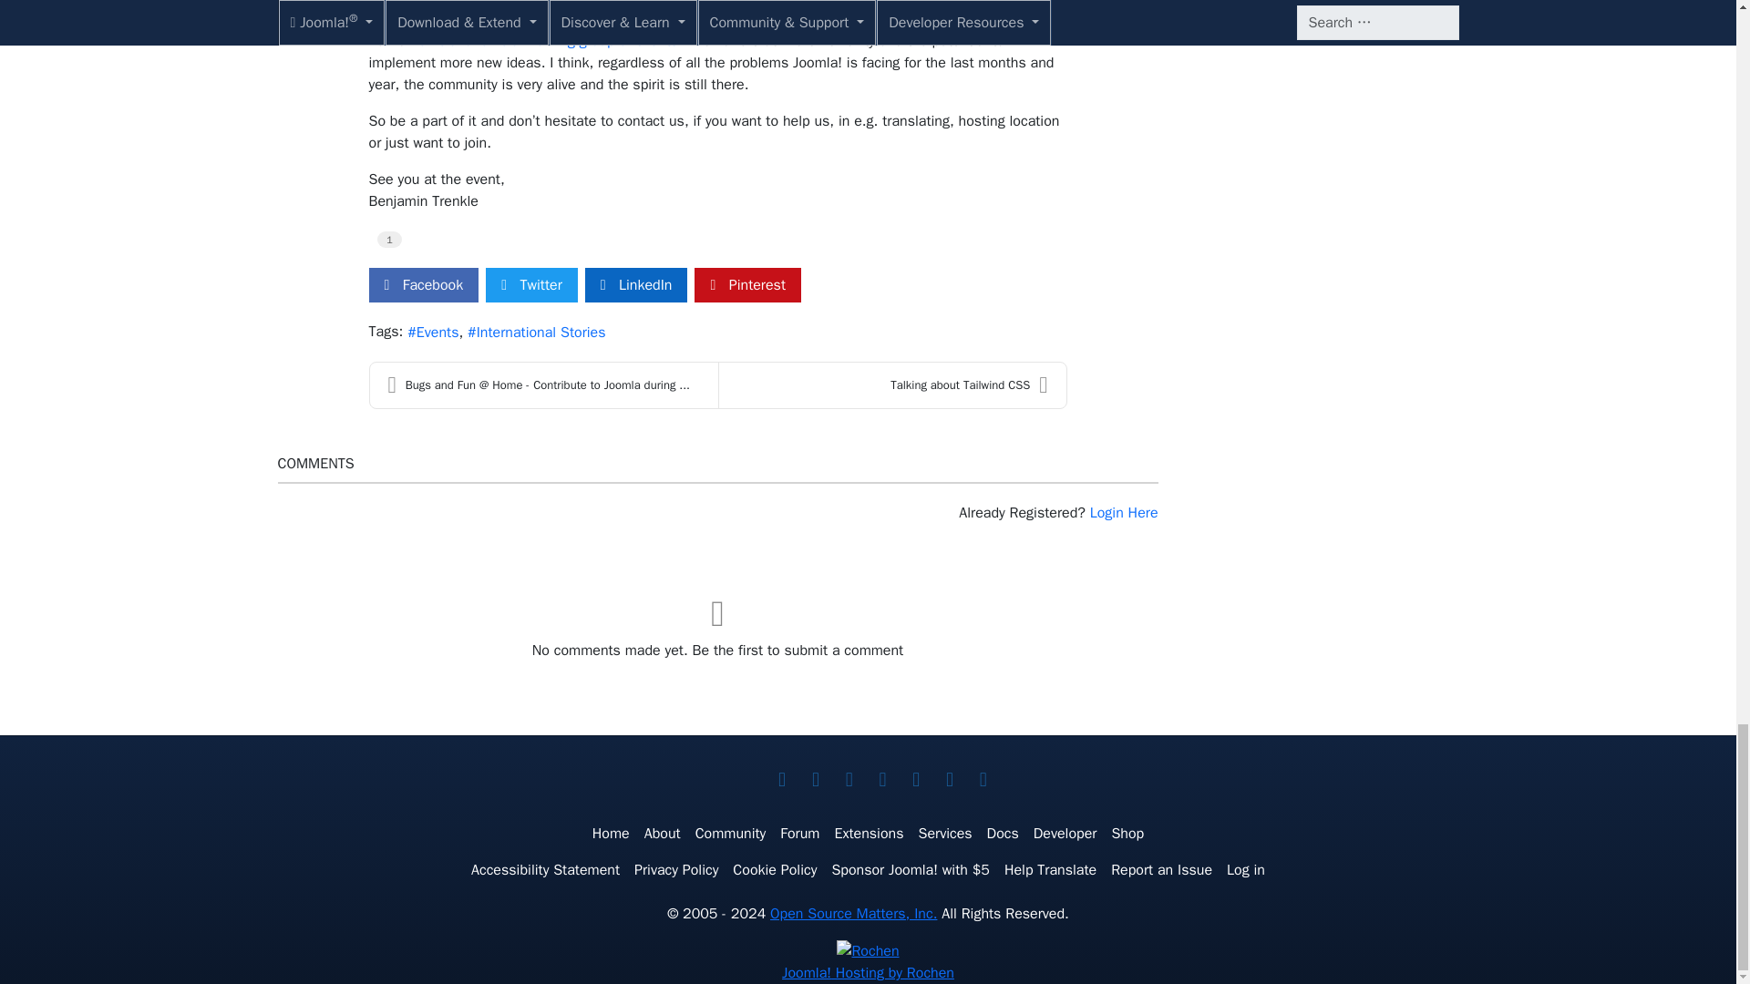 This screenshot has width=1750, height=984. What do you see at coordinates (949, 780) in the screenshot?
I see `Joomla! on Instagram` at bounding box center [949, 780].